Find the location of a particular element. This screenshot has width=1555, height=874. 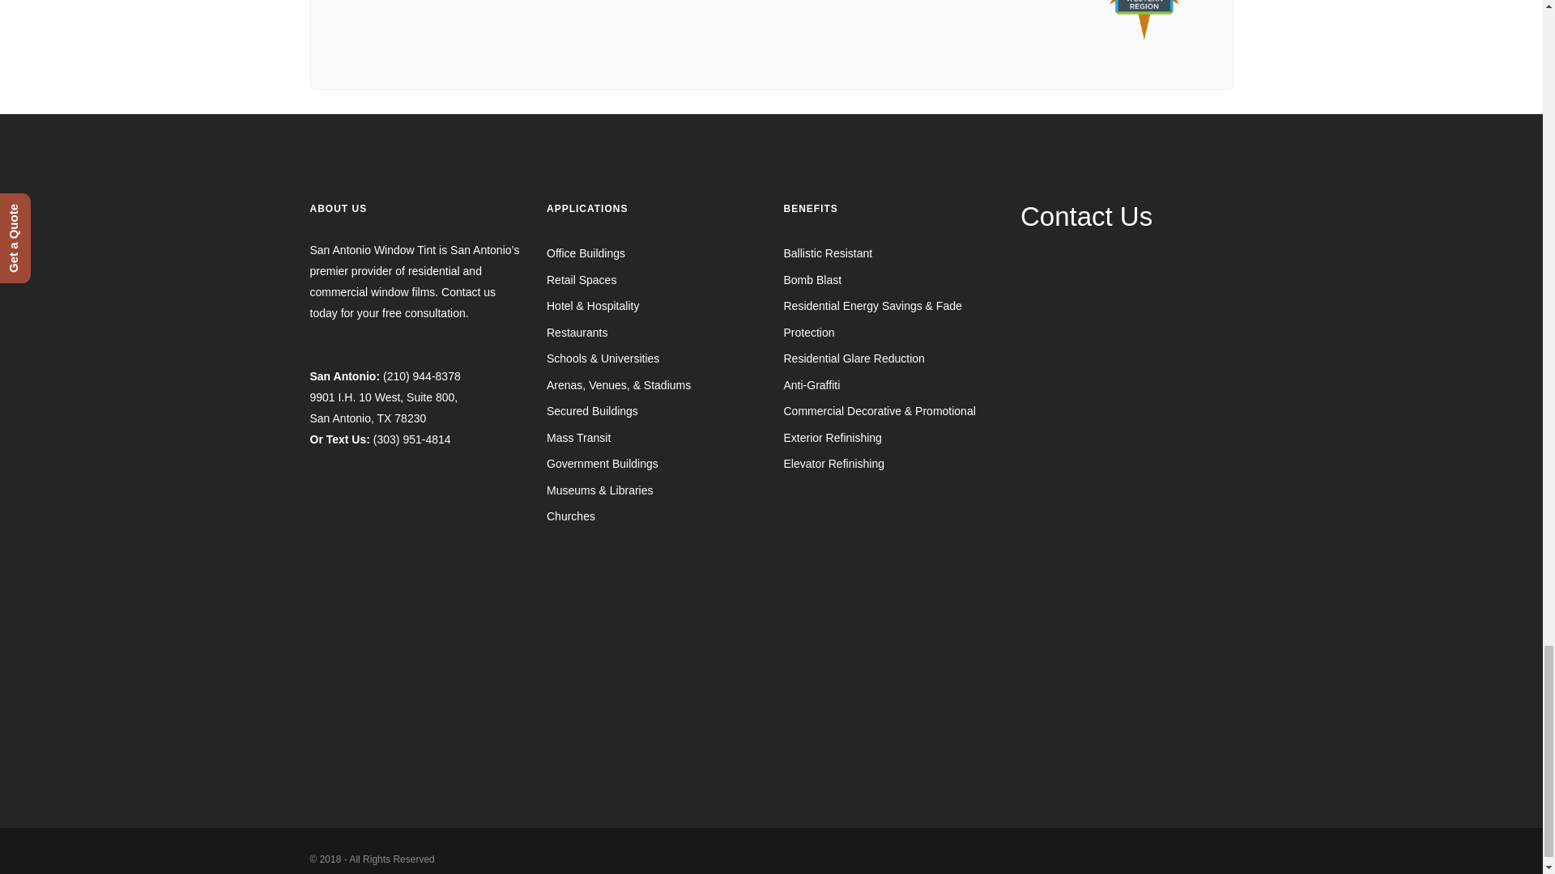

San Antonio Office Window Tinting is located at coordinates (586, 252).